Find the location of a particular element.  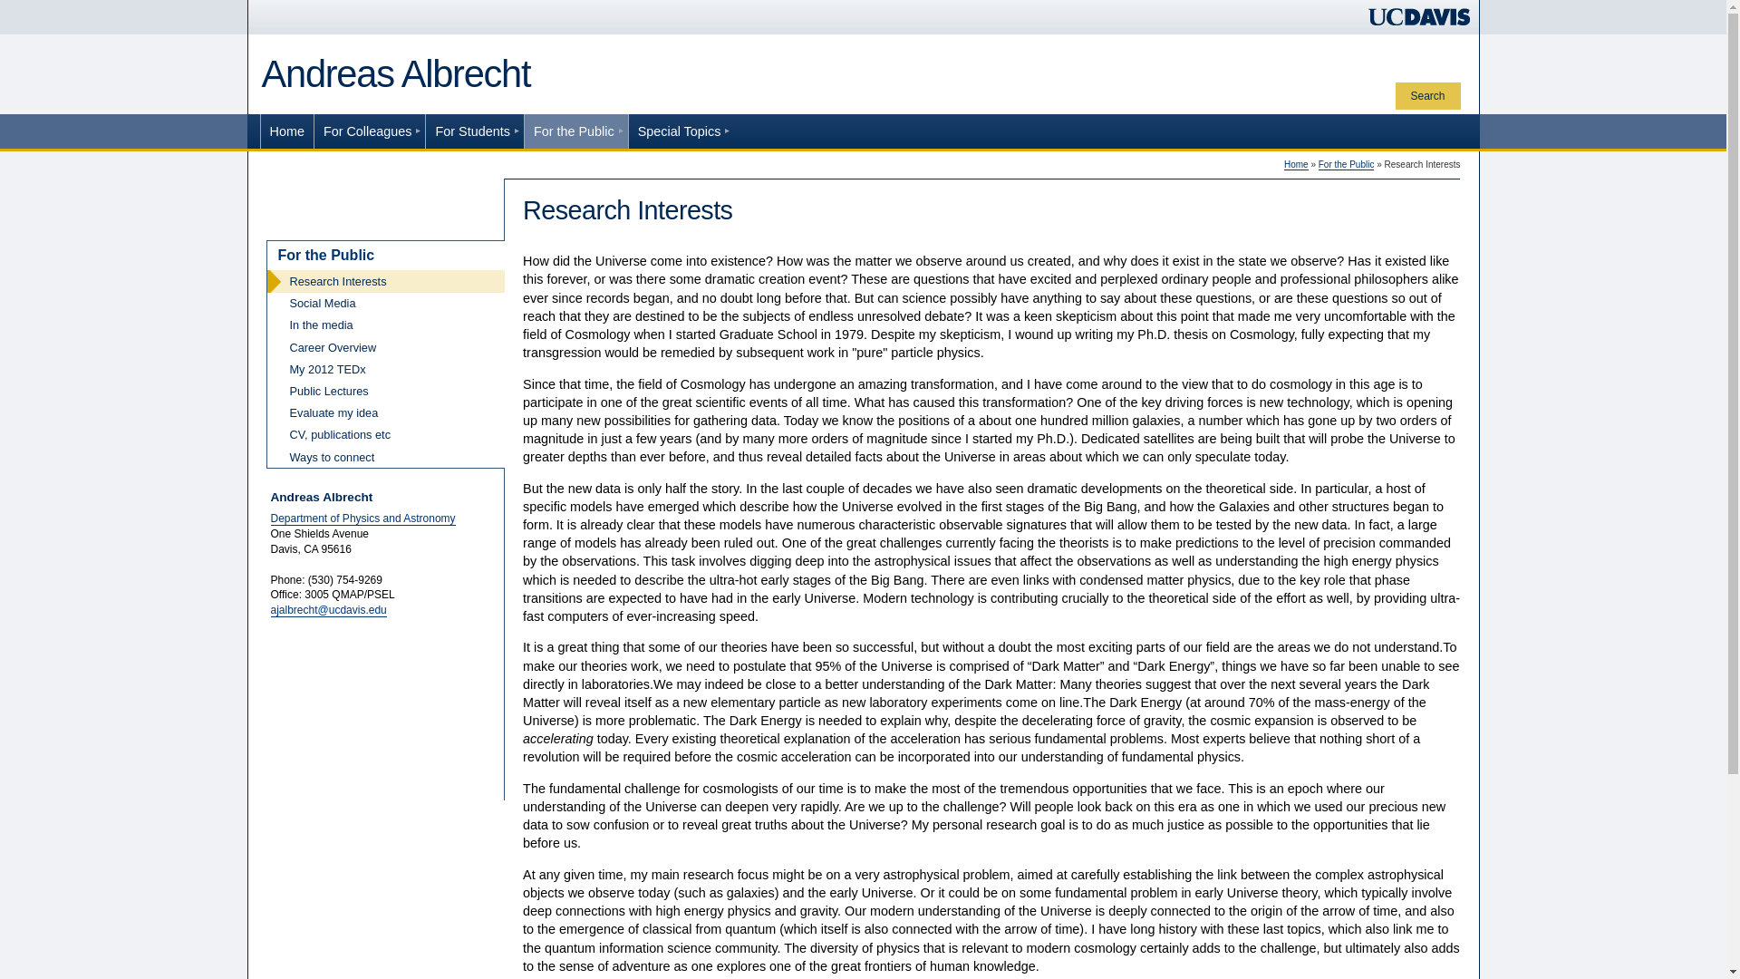

Search is located at coordinates (1428, 95).